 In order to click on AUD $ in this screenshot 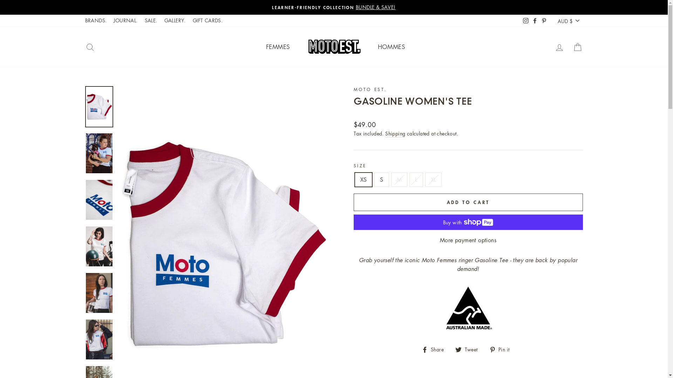, I will do `click(569, 21)`.